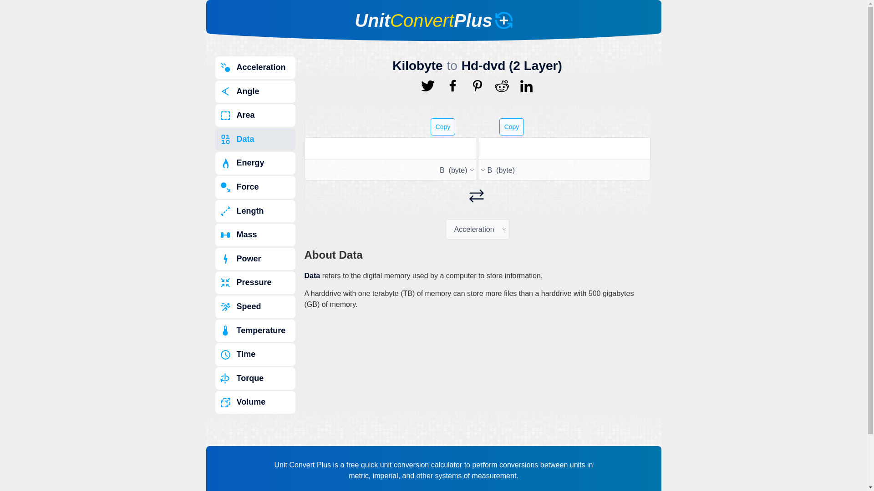 The height and width of the screenshot is (491, 874). I want to click on Angle, so click(255, 92).